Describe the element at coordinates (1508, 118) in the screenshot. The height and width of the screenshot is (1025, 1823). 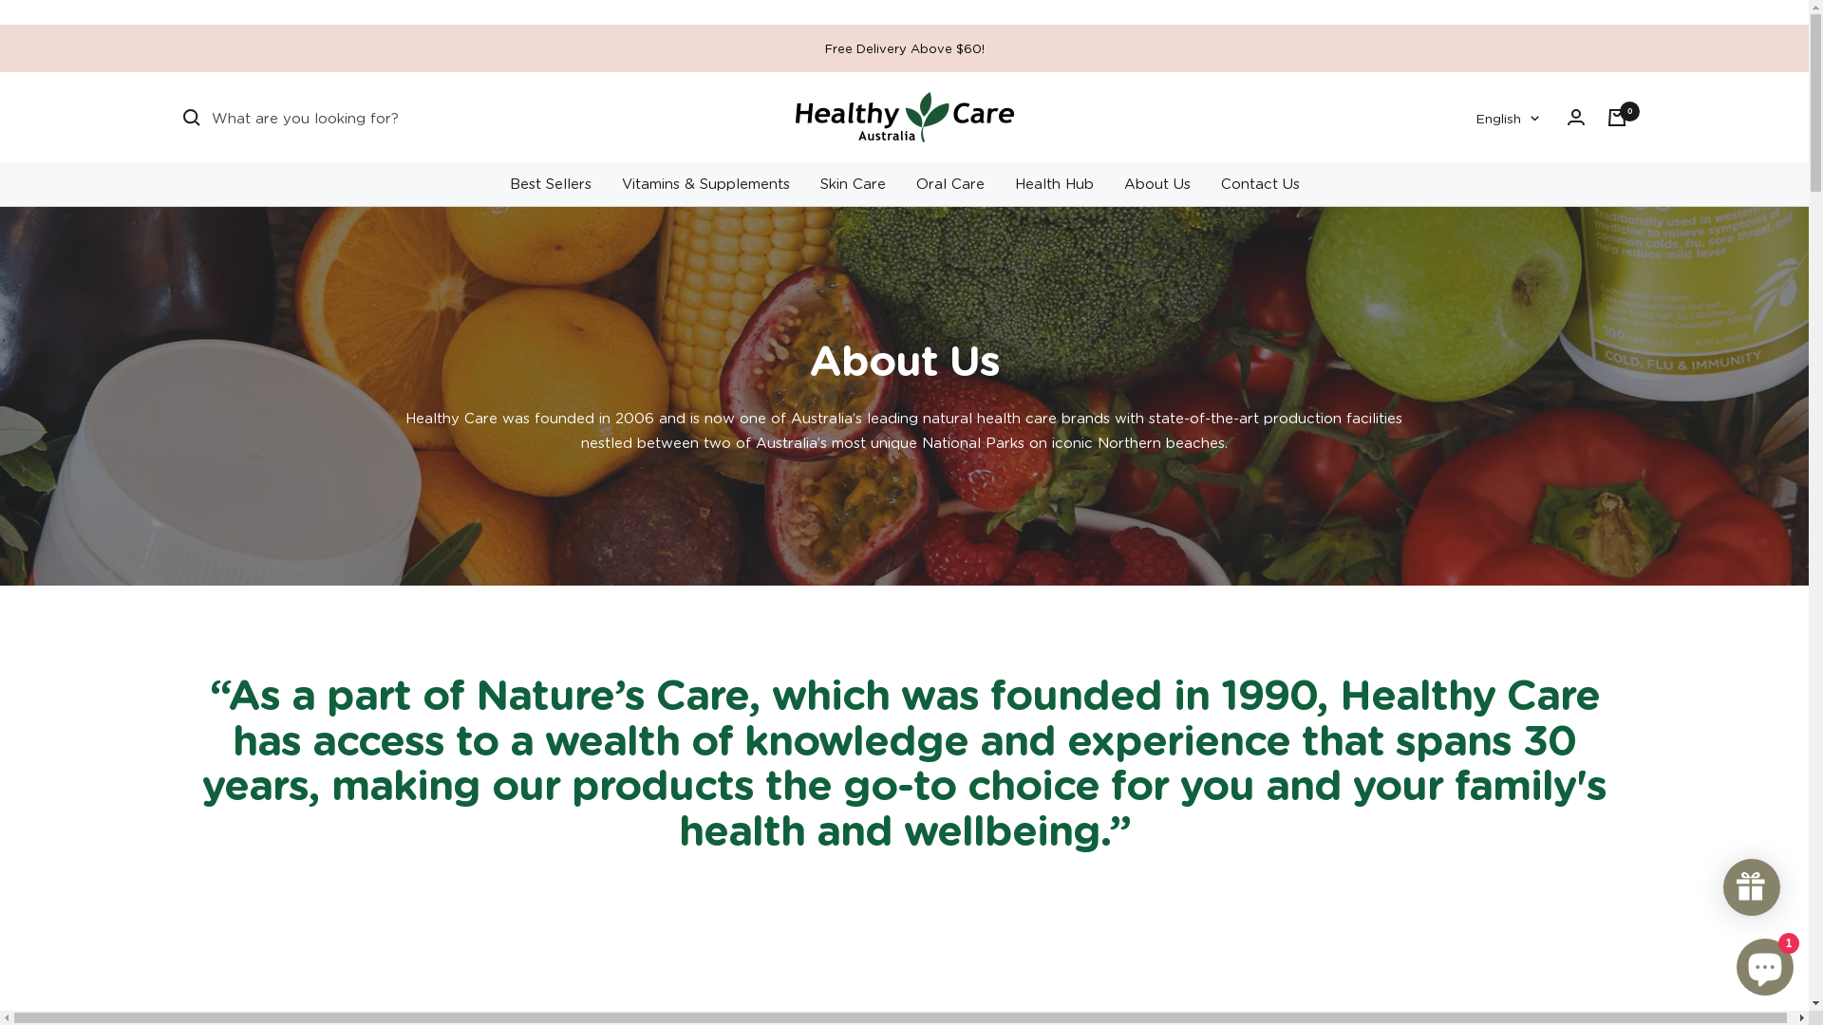
I see `English` at that location.